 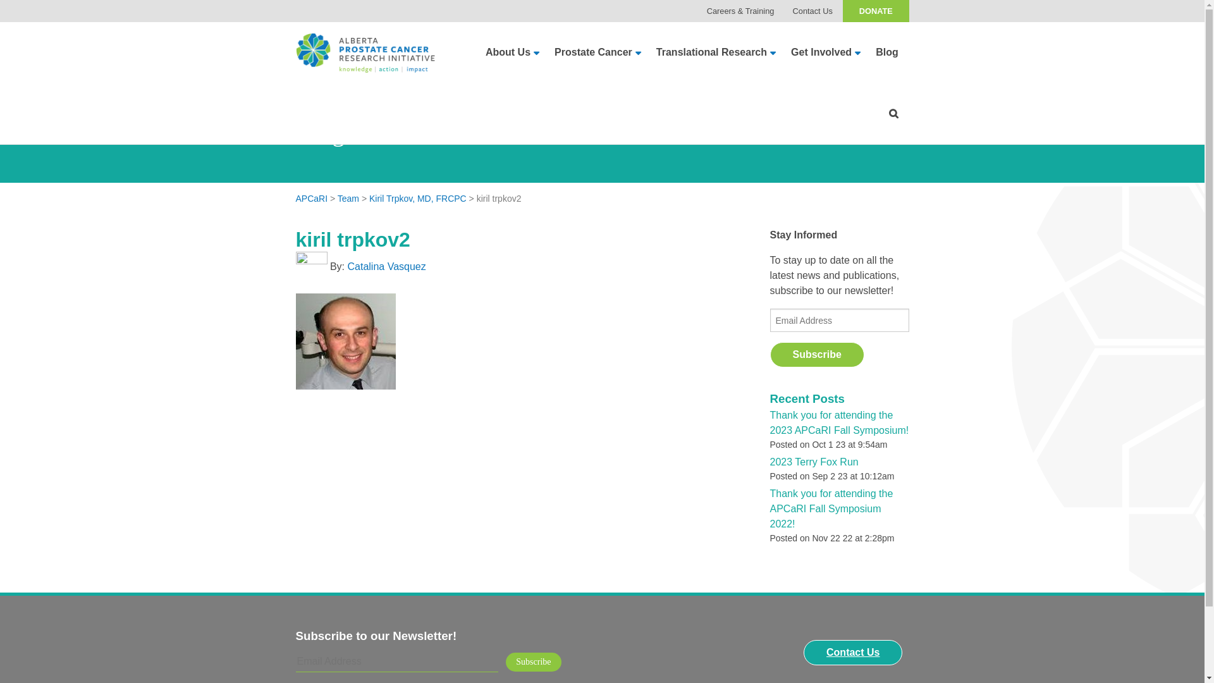 I want to click on Subscribe, so click(x=817, y=355).